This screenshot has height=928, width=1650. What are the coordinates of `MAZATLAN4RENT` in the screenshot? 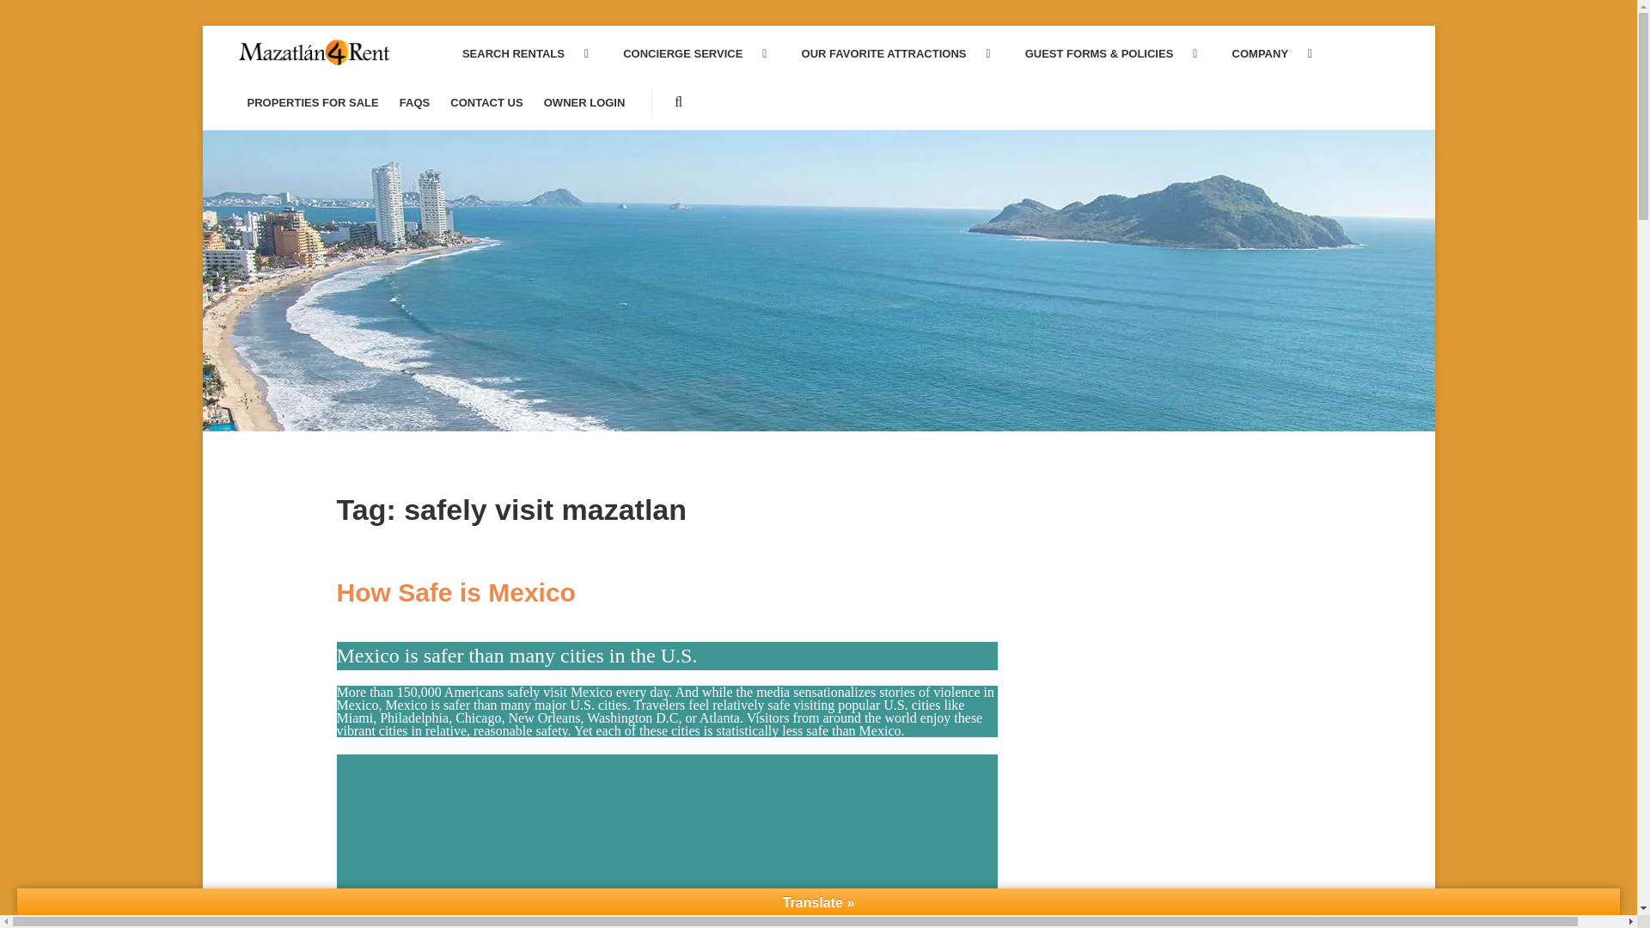 It's located at (332, 64).